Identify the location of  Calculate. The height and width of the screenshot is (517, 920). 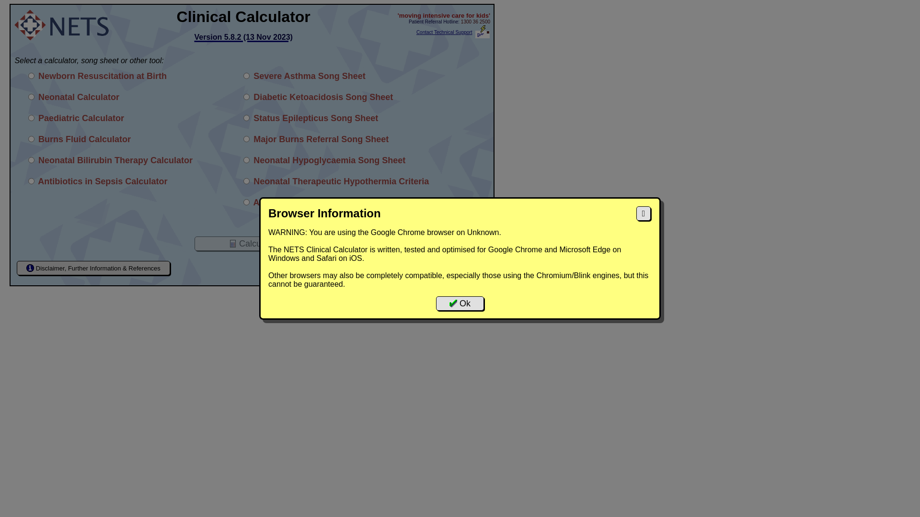
(252, 244).